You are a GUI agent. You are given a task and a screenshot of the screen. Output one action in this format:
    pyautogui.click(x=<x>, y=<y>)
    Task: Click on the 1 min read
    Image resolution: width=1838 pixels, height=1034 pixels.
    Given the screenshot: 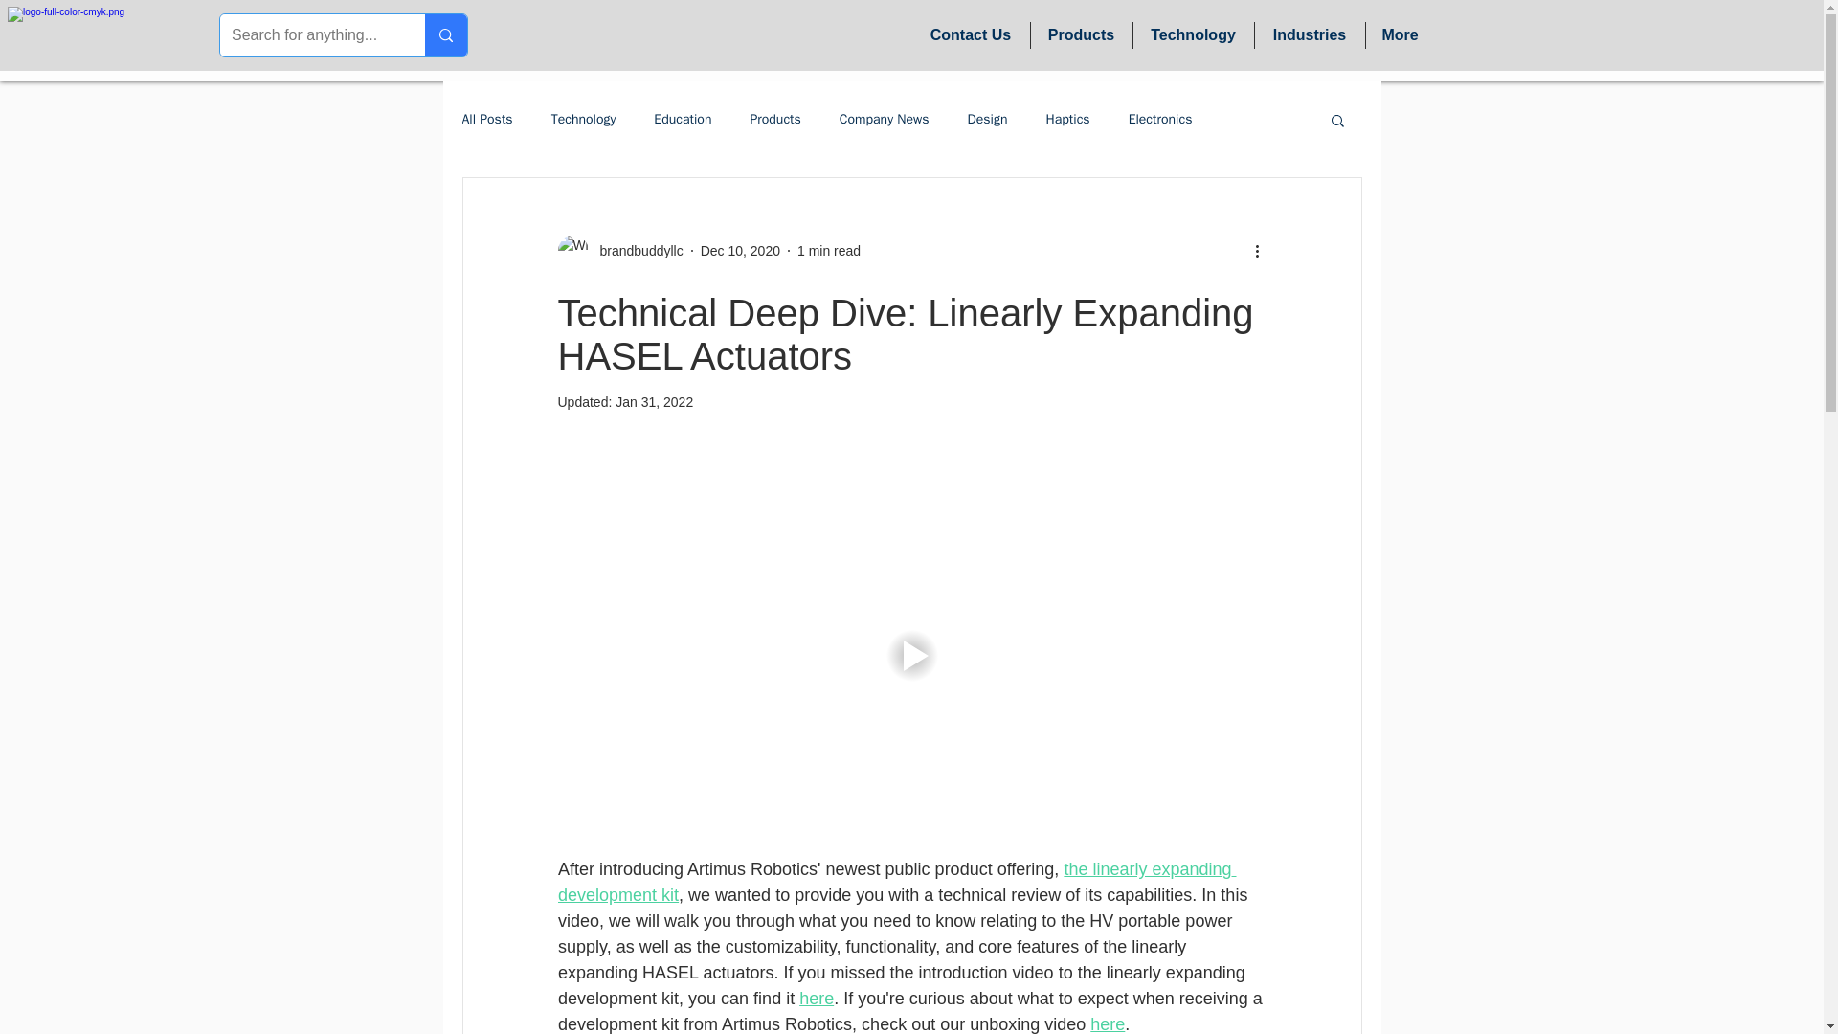 What is the action you would take?
    pyautogui.click(x=829, y=251)
    